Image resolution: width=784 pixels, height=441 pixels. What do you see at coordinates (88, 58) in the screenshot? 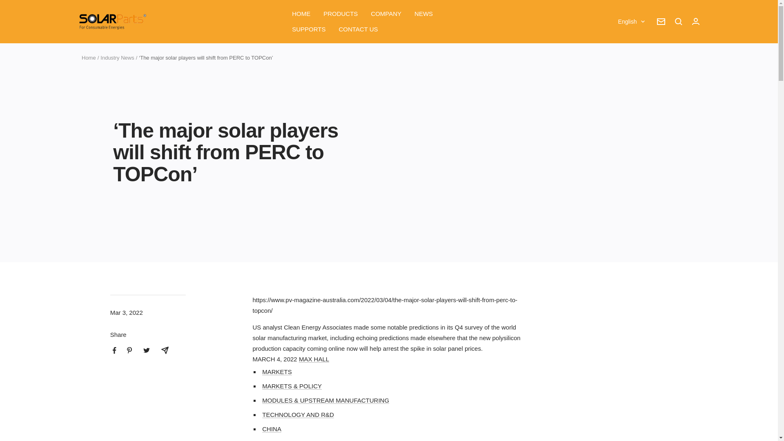
I see `Home` at bounding box center [88, 58].